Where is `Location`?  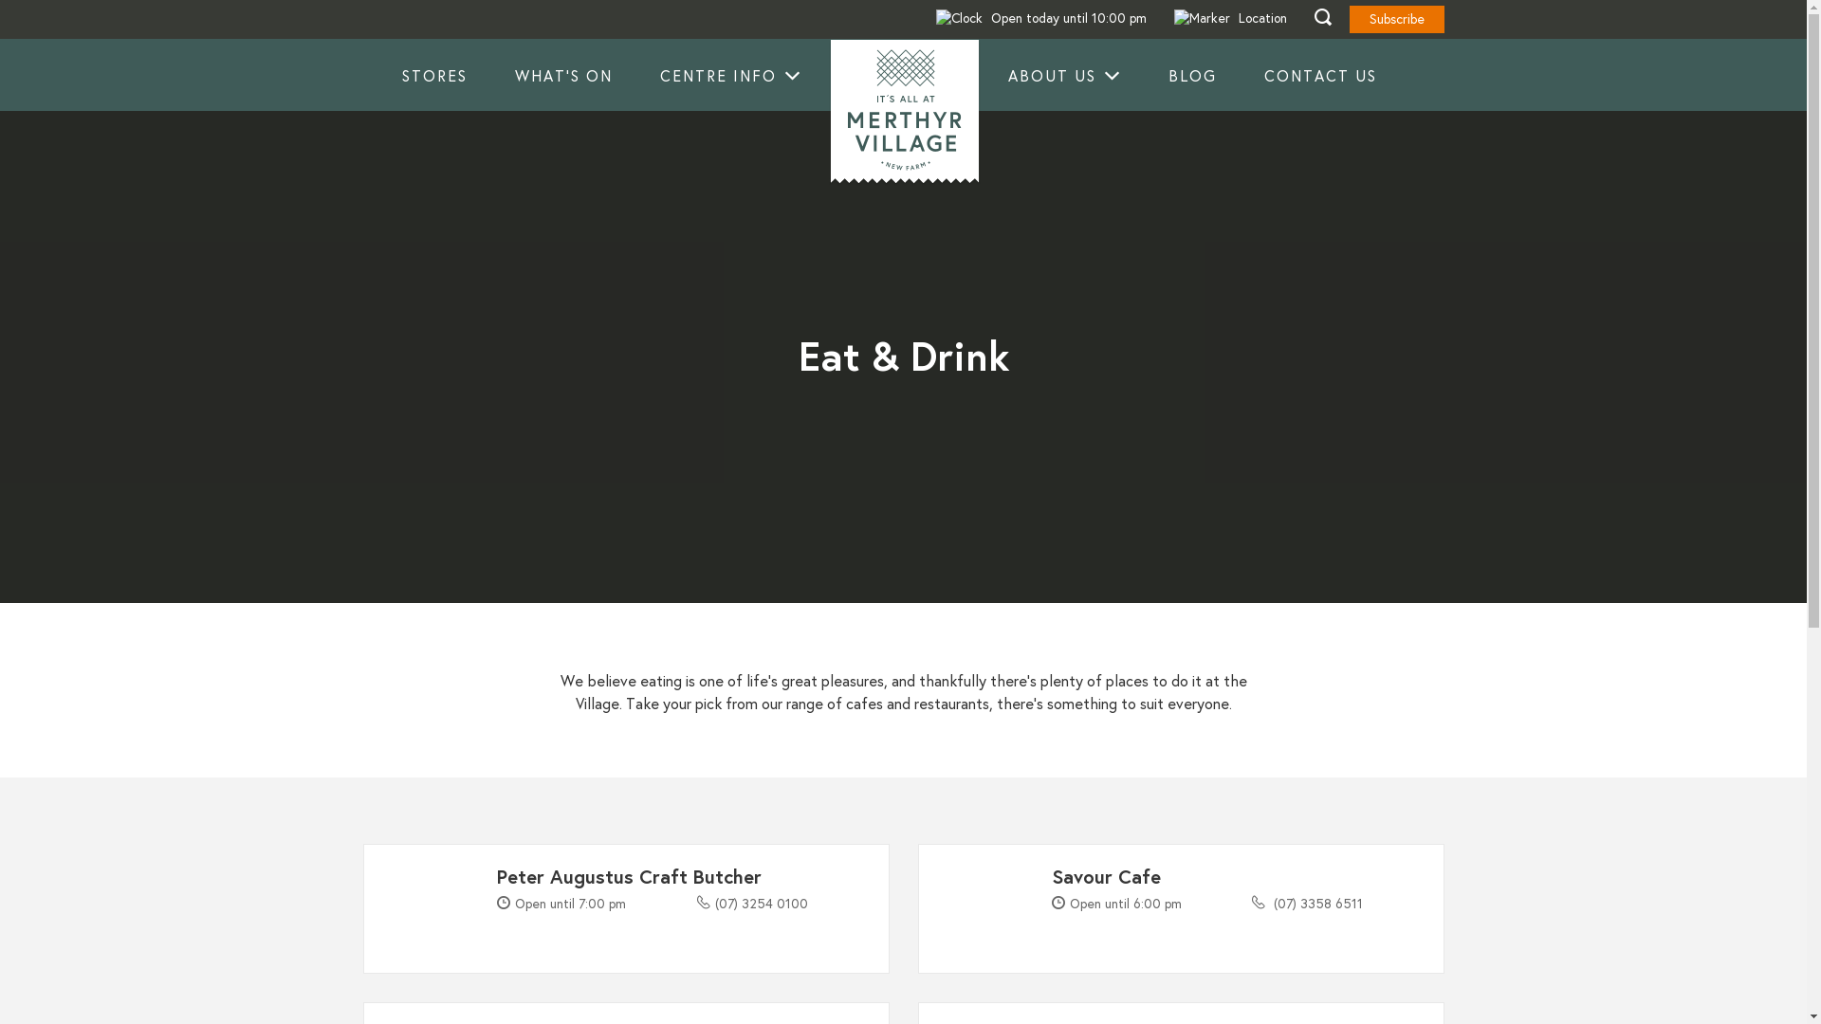
Location is located at coordinates (1231, 19).